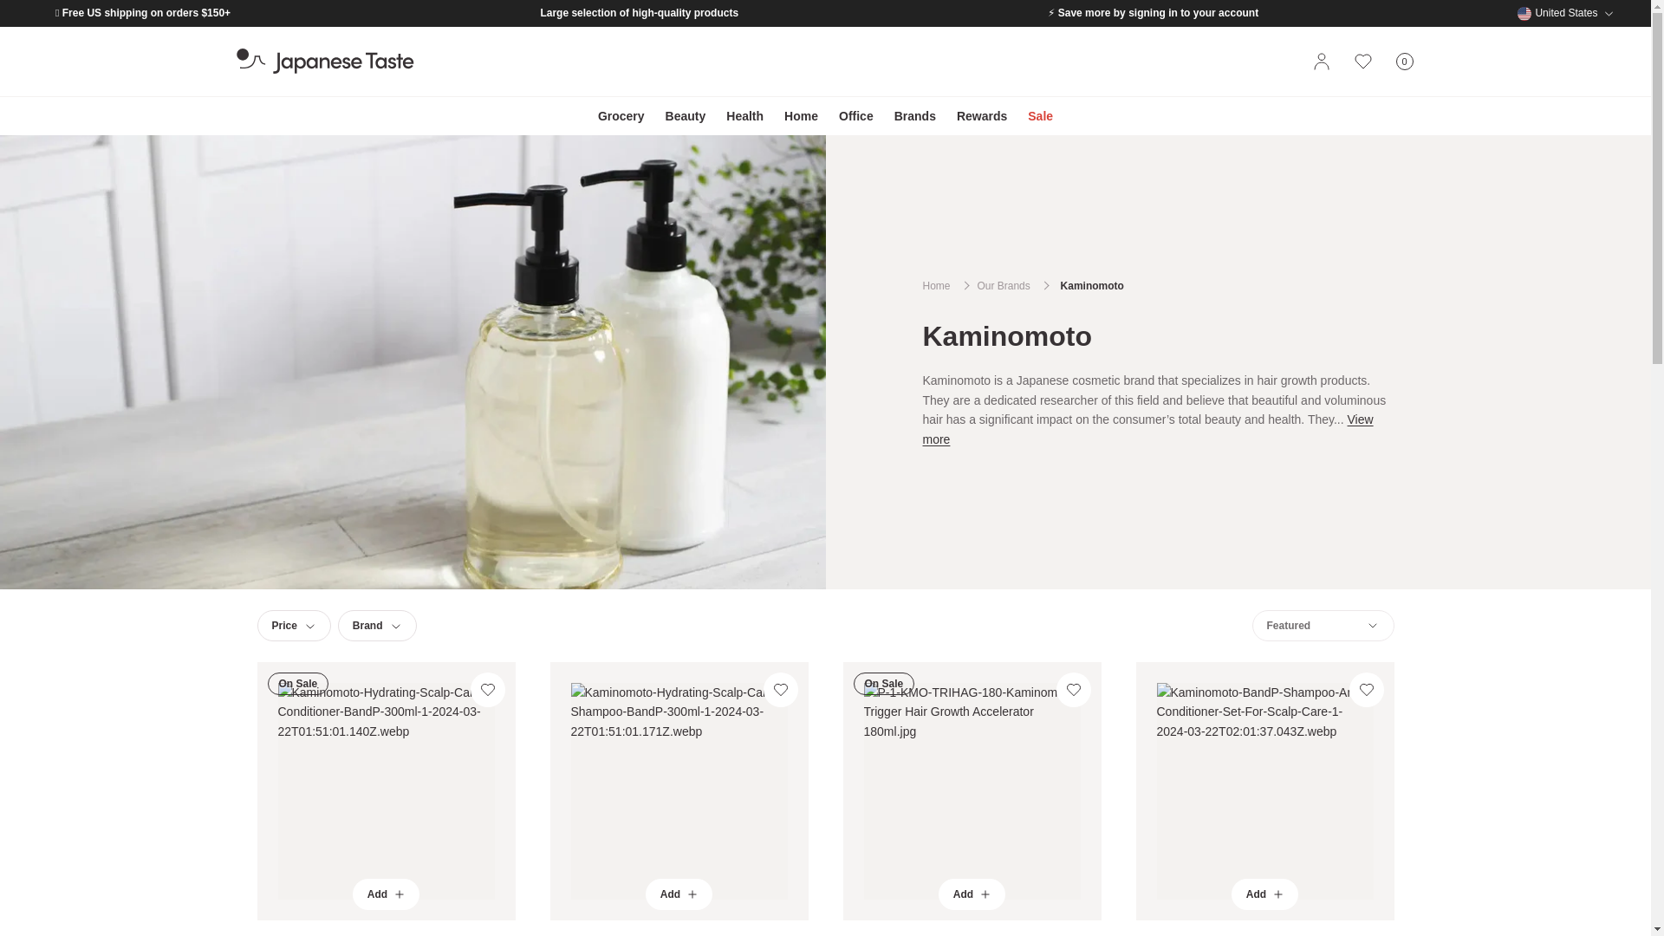 Image resolution: width=1664 pixels, height=936 pixels. Describe the element at coordinates (1404, 62) in the screenshot. I see `Japanese Taste` at that location.